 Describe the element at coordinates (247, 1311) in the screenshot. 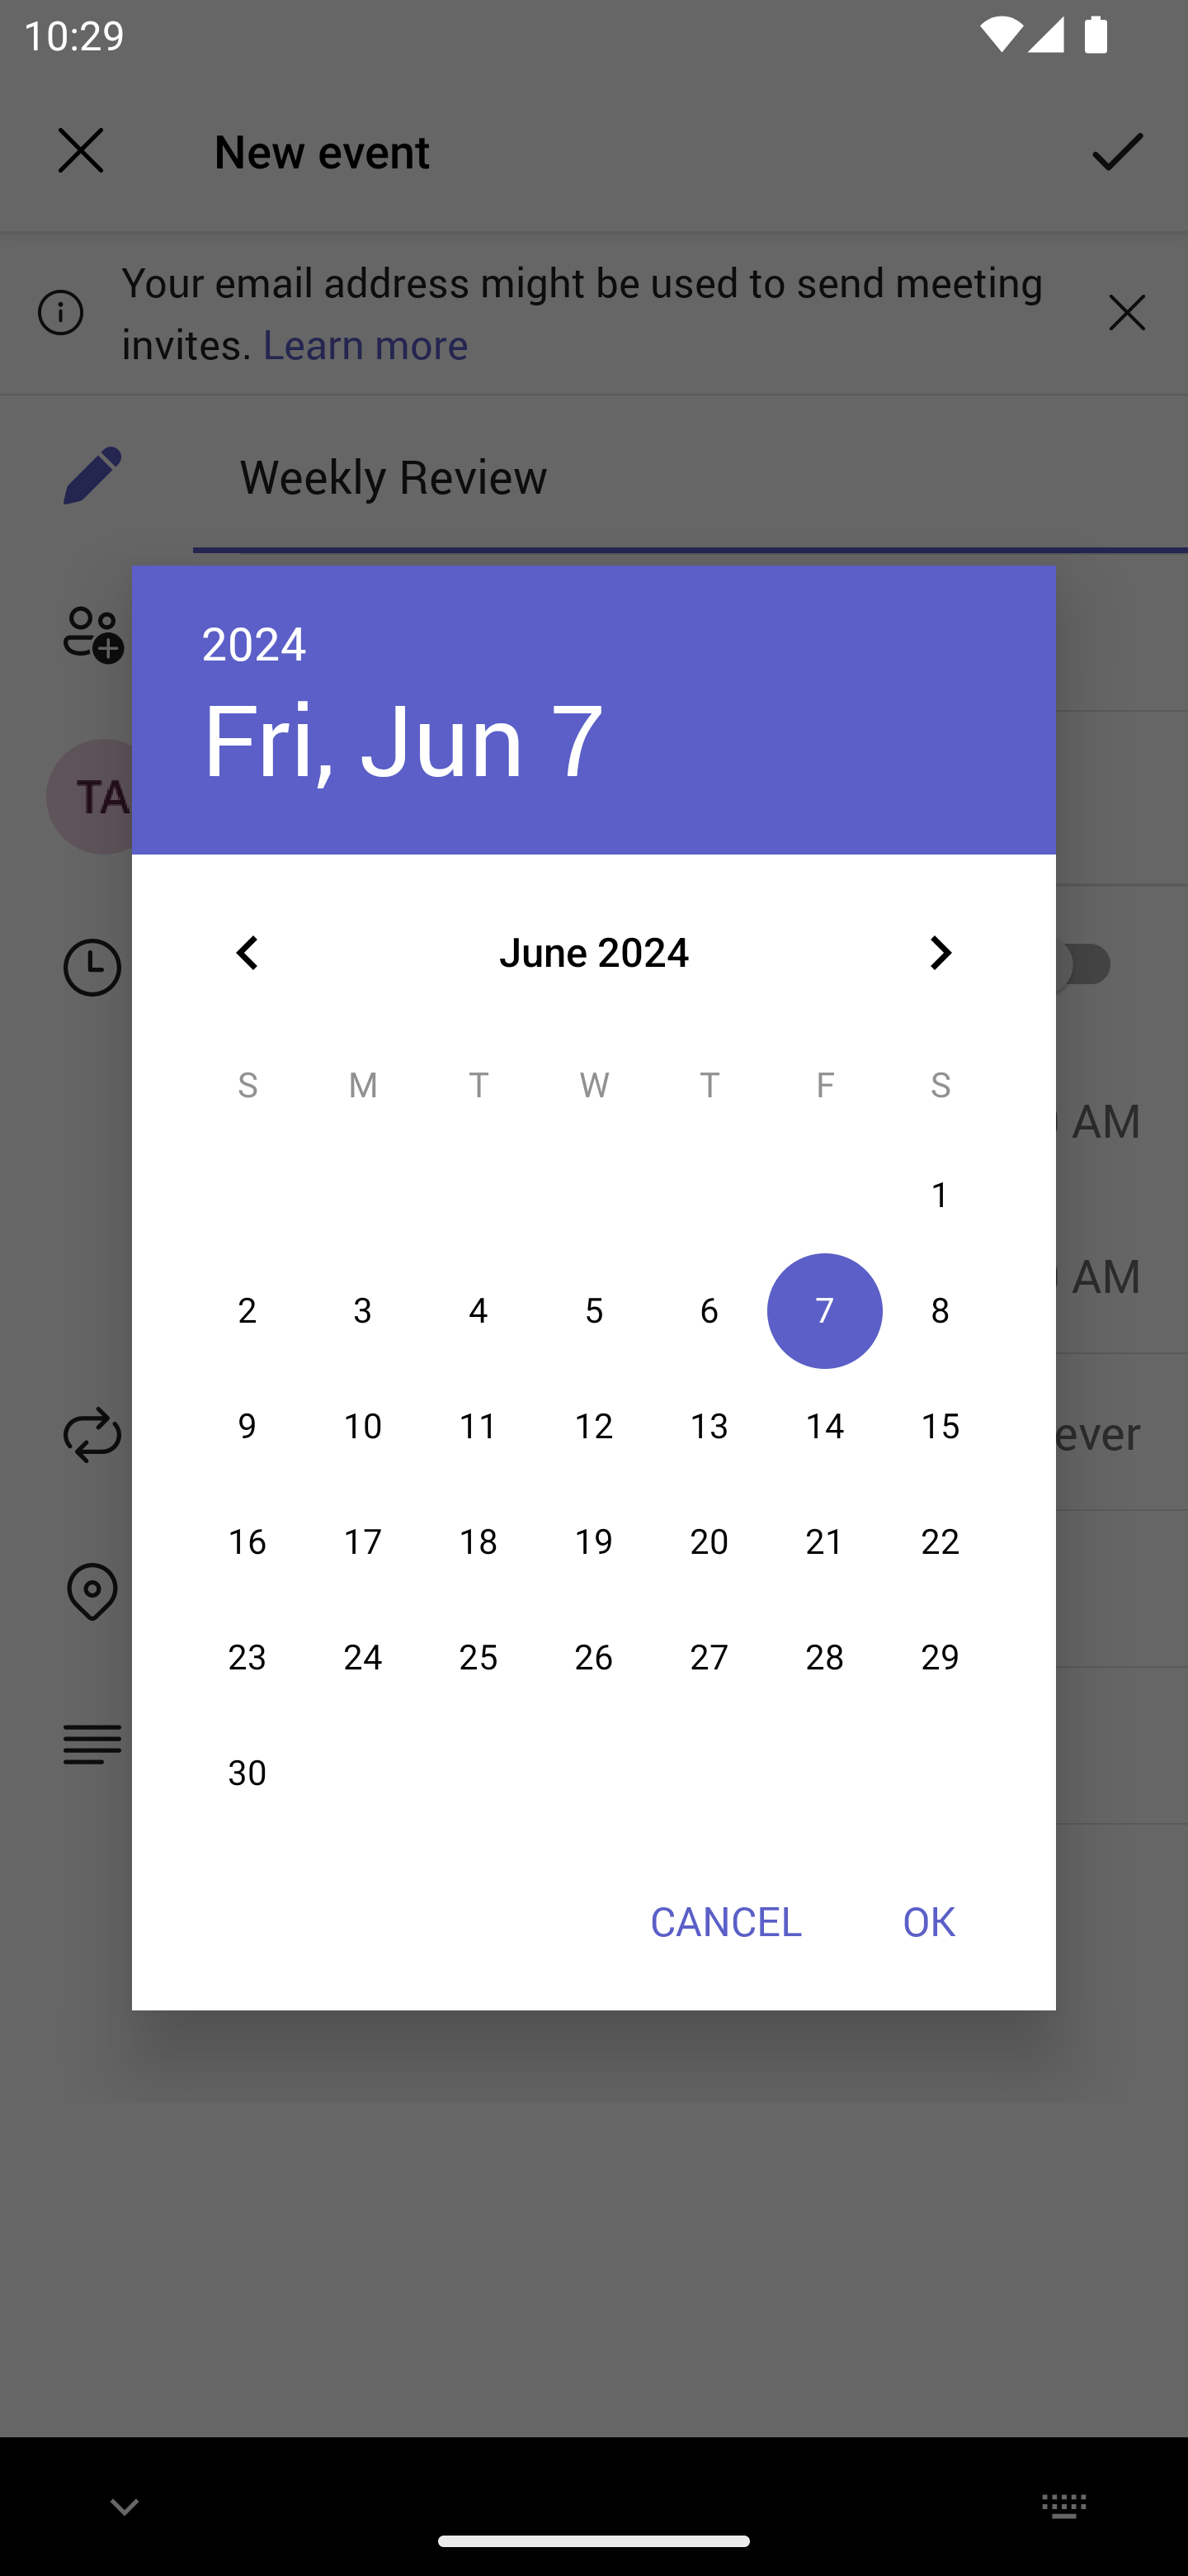

I see `2 02 June 2024` at that location.